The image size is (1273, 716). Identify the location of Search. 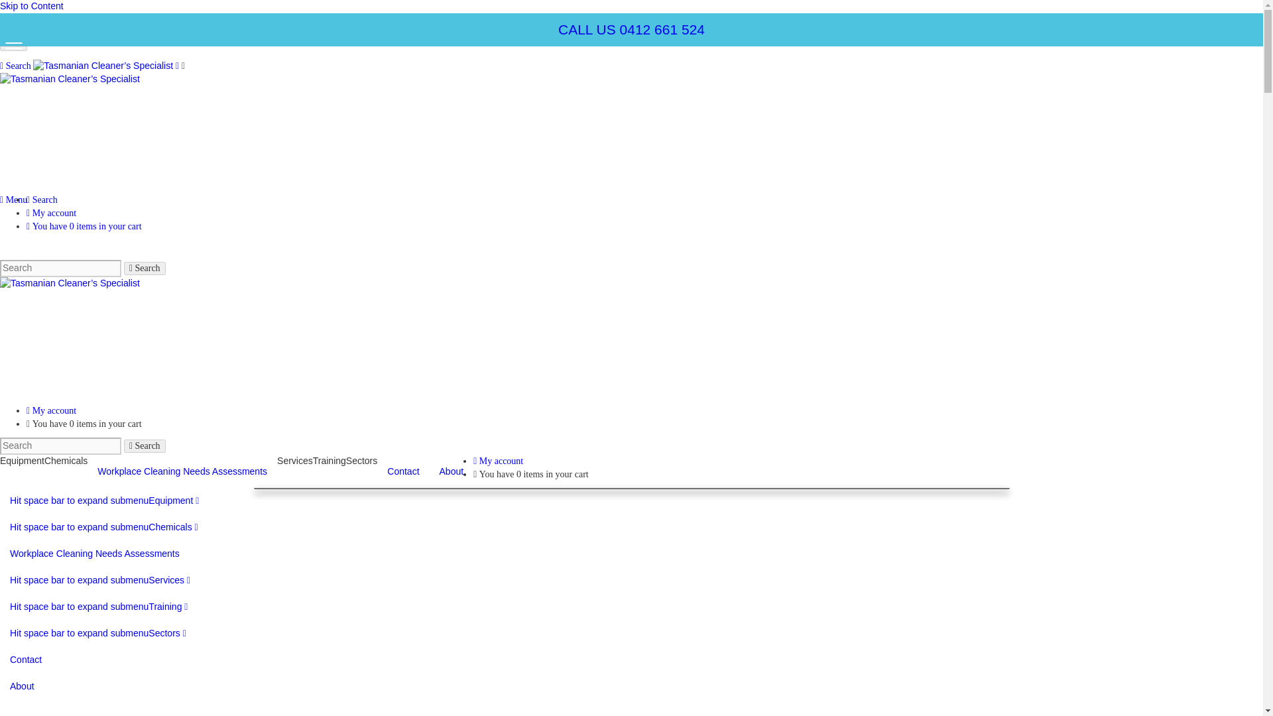
(42, 199).